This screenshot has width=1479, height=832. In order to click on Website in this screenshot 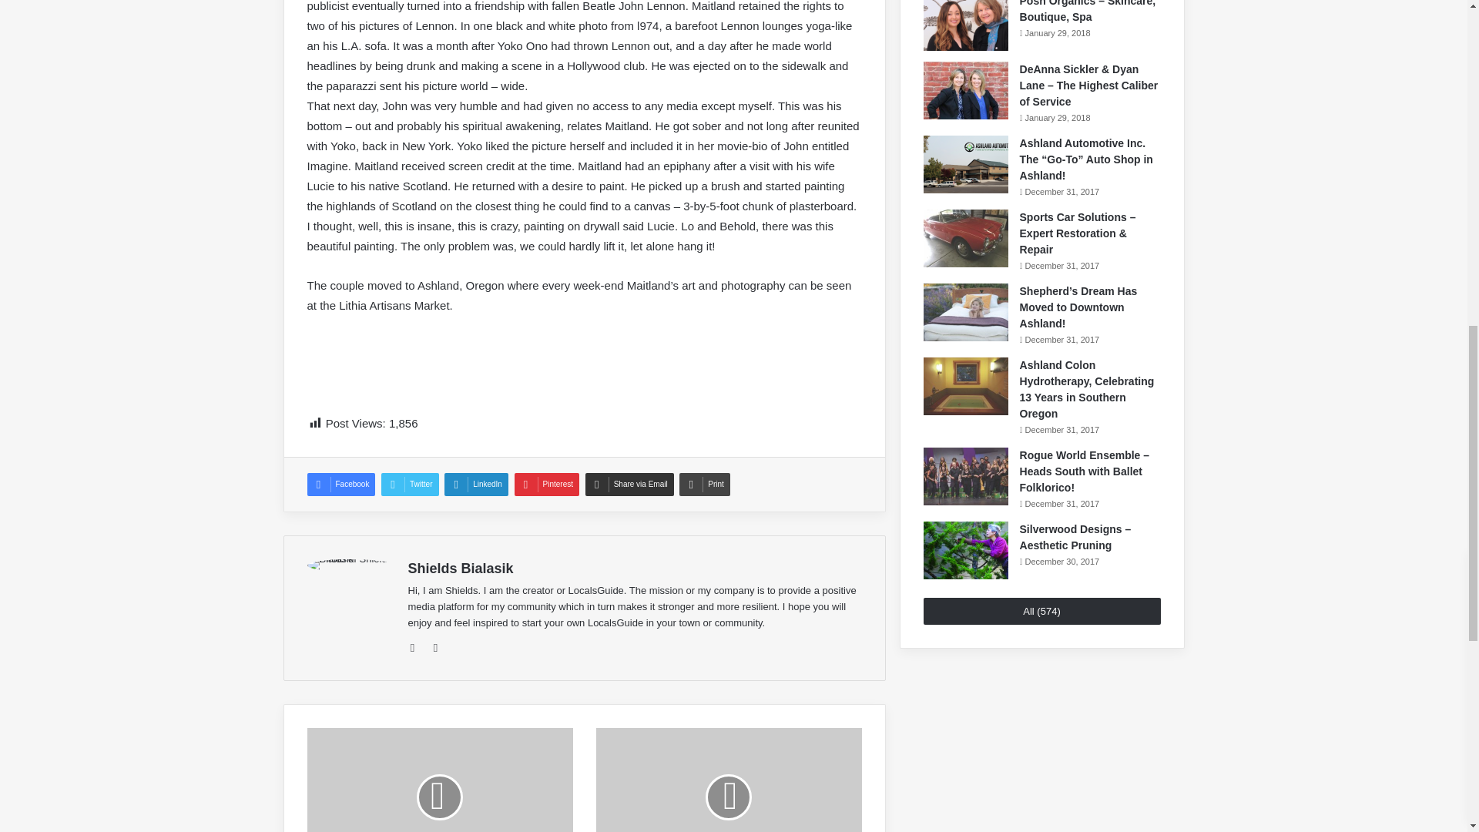, I will do `click(418, 648)`.